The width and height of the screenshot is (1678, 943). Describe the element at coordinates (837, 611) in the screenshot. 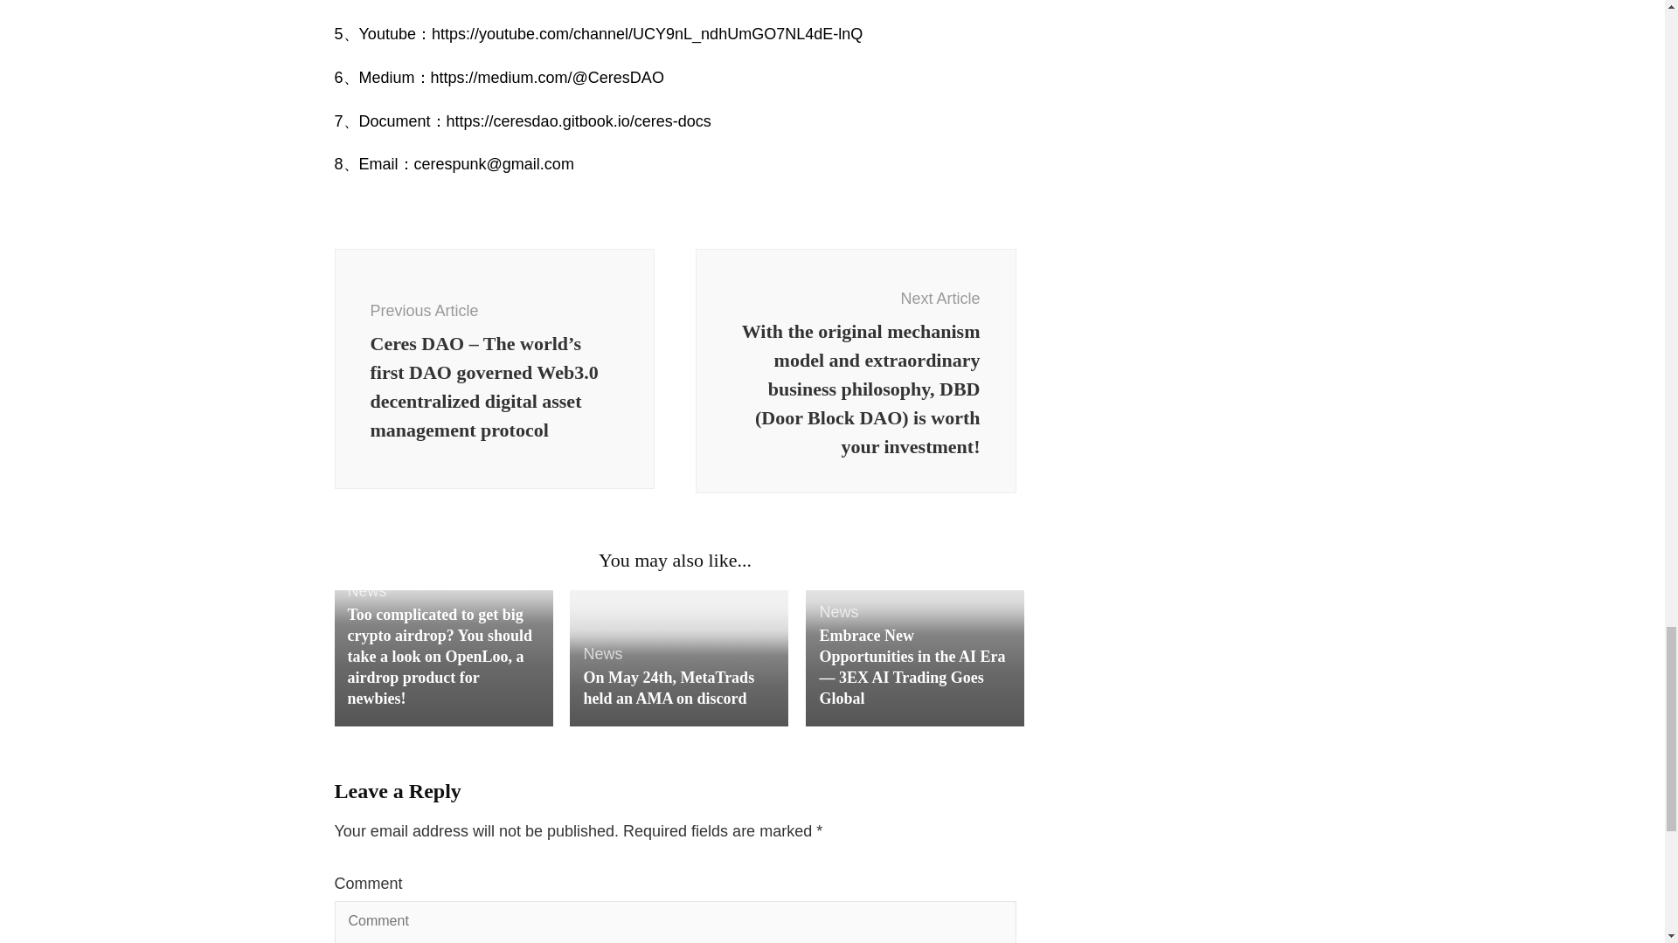

I see `News` at that location.